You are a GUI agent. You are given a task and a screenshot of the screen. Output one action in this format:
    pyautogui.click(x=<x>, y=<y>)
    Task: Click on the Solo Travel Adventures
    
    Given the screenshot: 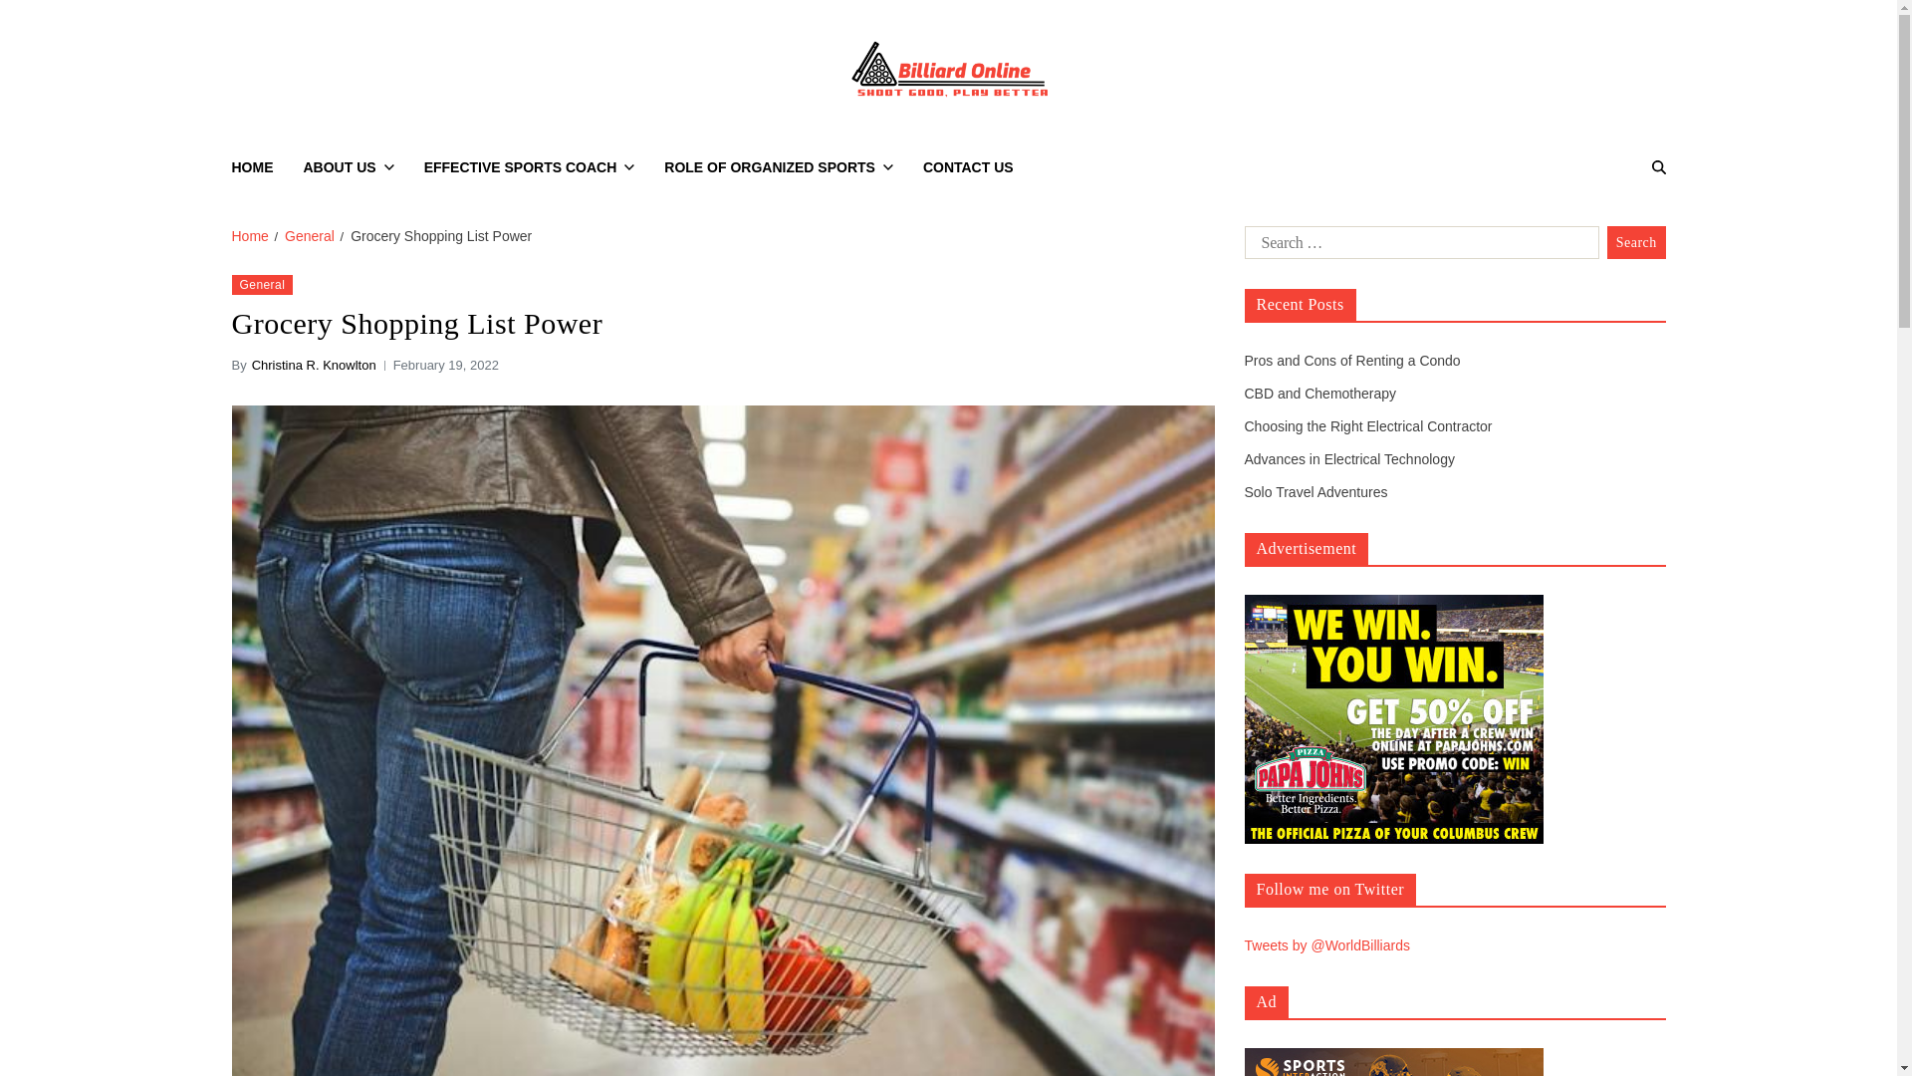 What is the action you would take?
    pyautogui.click(x=1315, y=492)
    